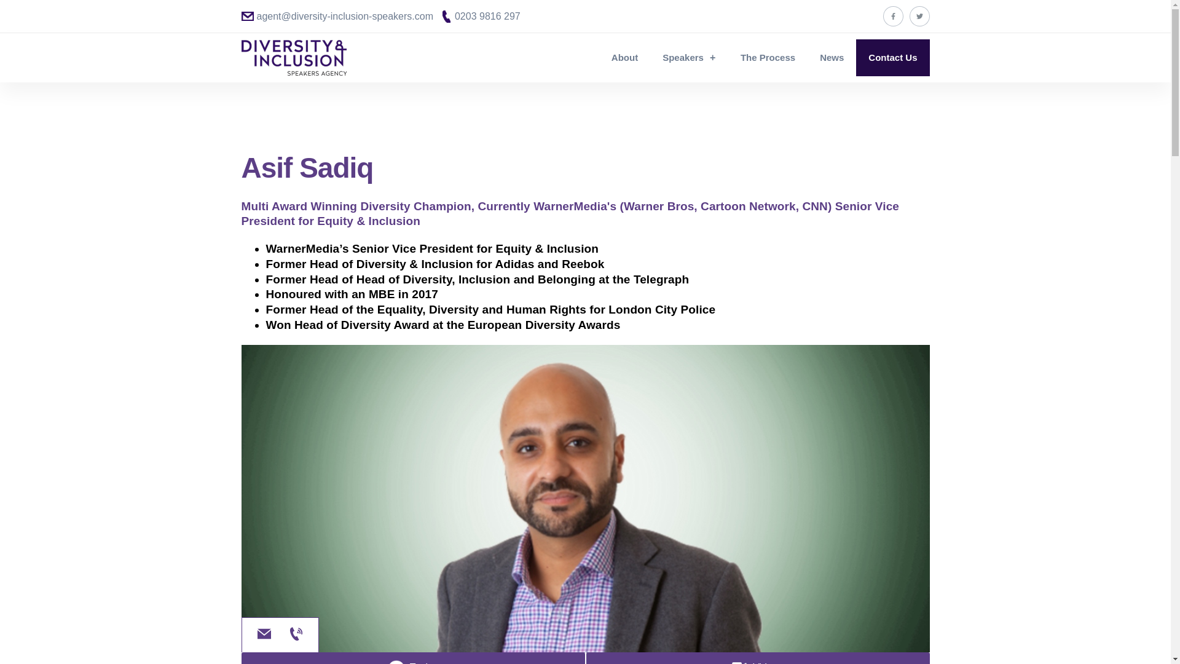 The width and height of the screenshot is (1180, 664). What do you see at coordinates (767, 58) in the screenshot?
I see `The Process` at bounding box center [767, 58].